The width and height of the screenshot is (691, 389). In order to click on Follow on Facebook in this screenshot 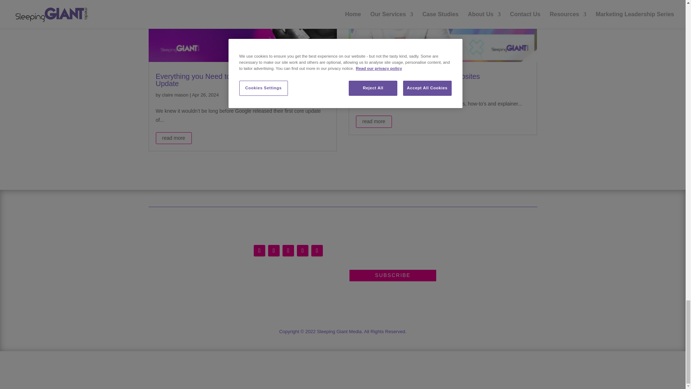, I will do `click(259, 251)`.